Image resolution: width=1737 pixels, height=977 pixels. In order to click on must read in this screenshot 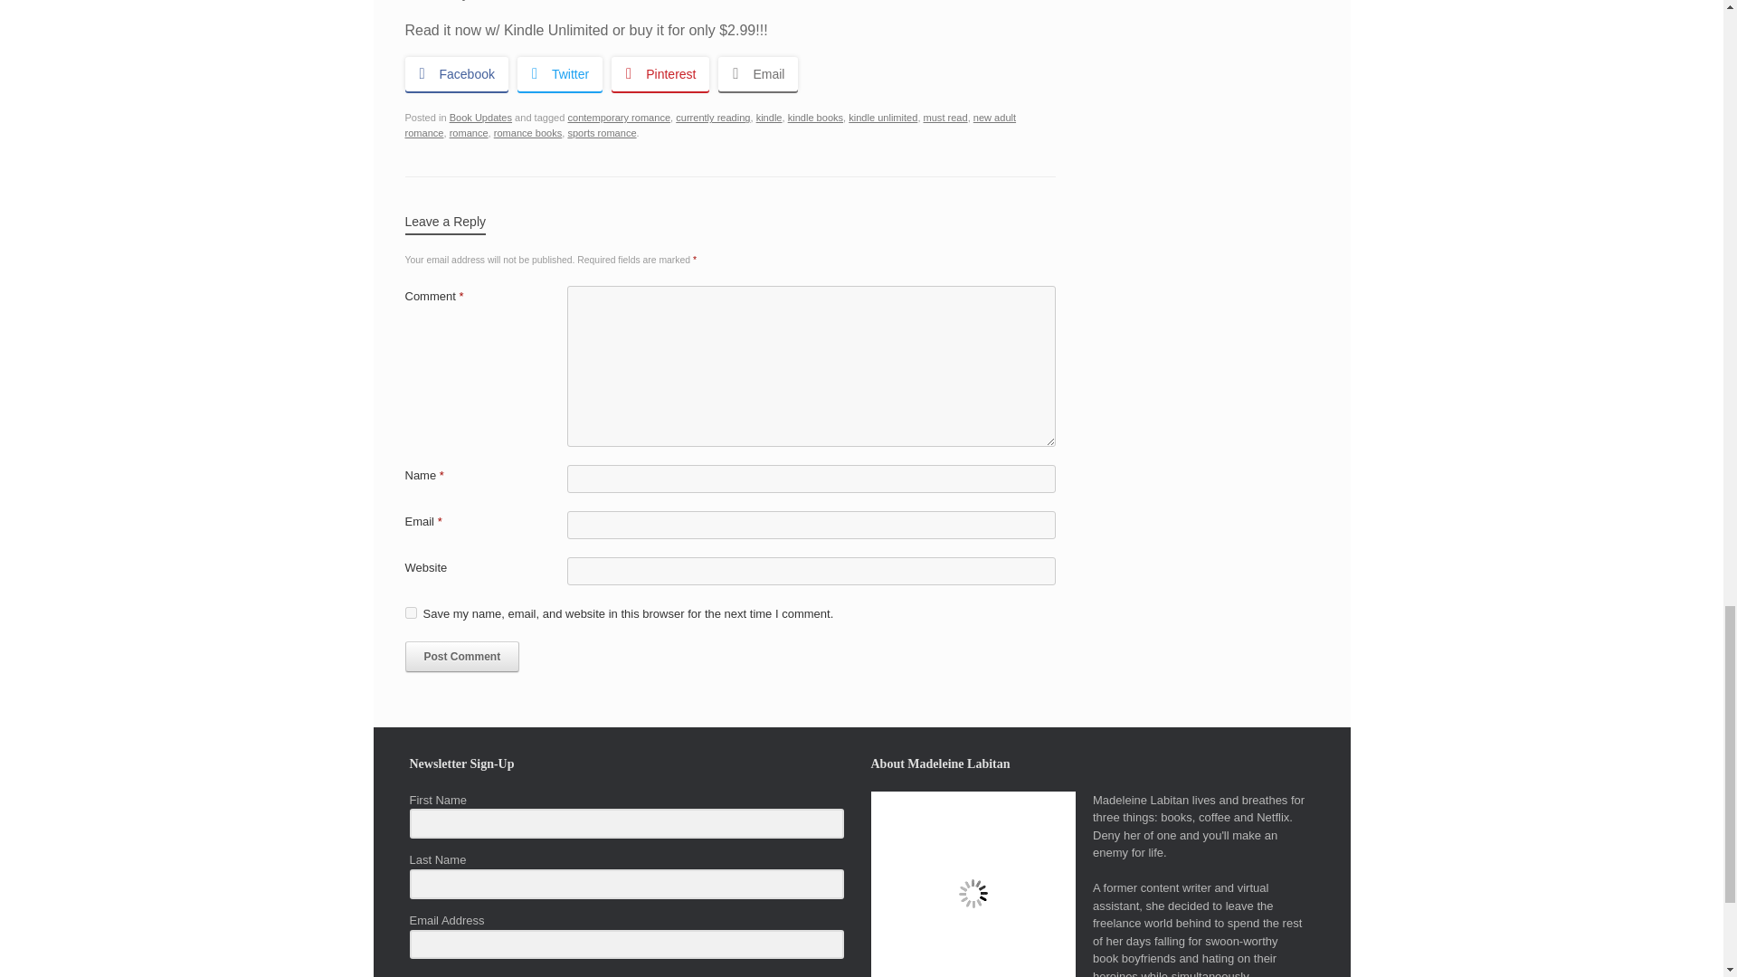, I will do `click(945, 118)`.